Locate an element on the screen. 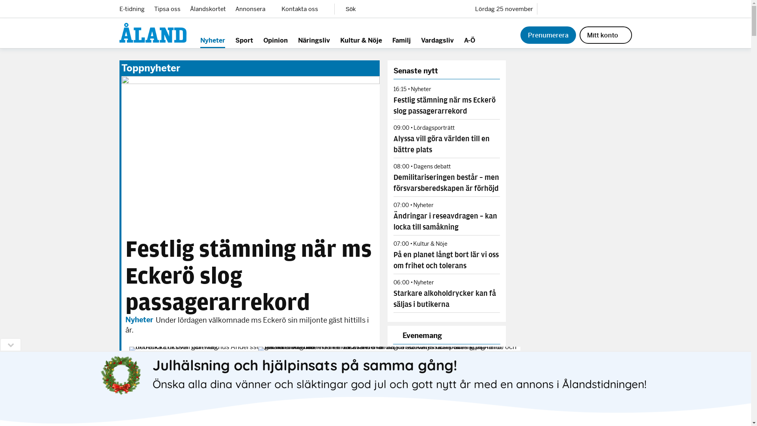 This screenshot has width=757, height=426. Tipsa oss is located at coordinates (167, 9).